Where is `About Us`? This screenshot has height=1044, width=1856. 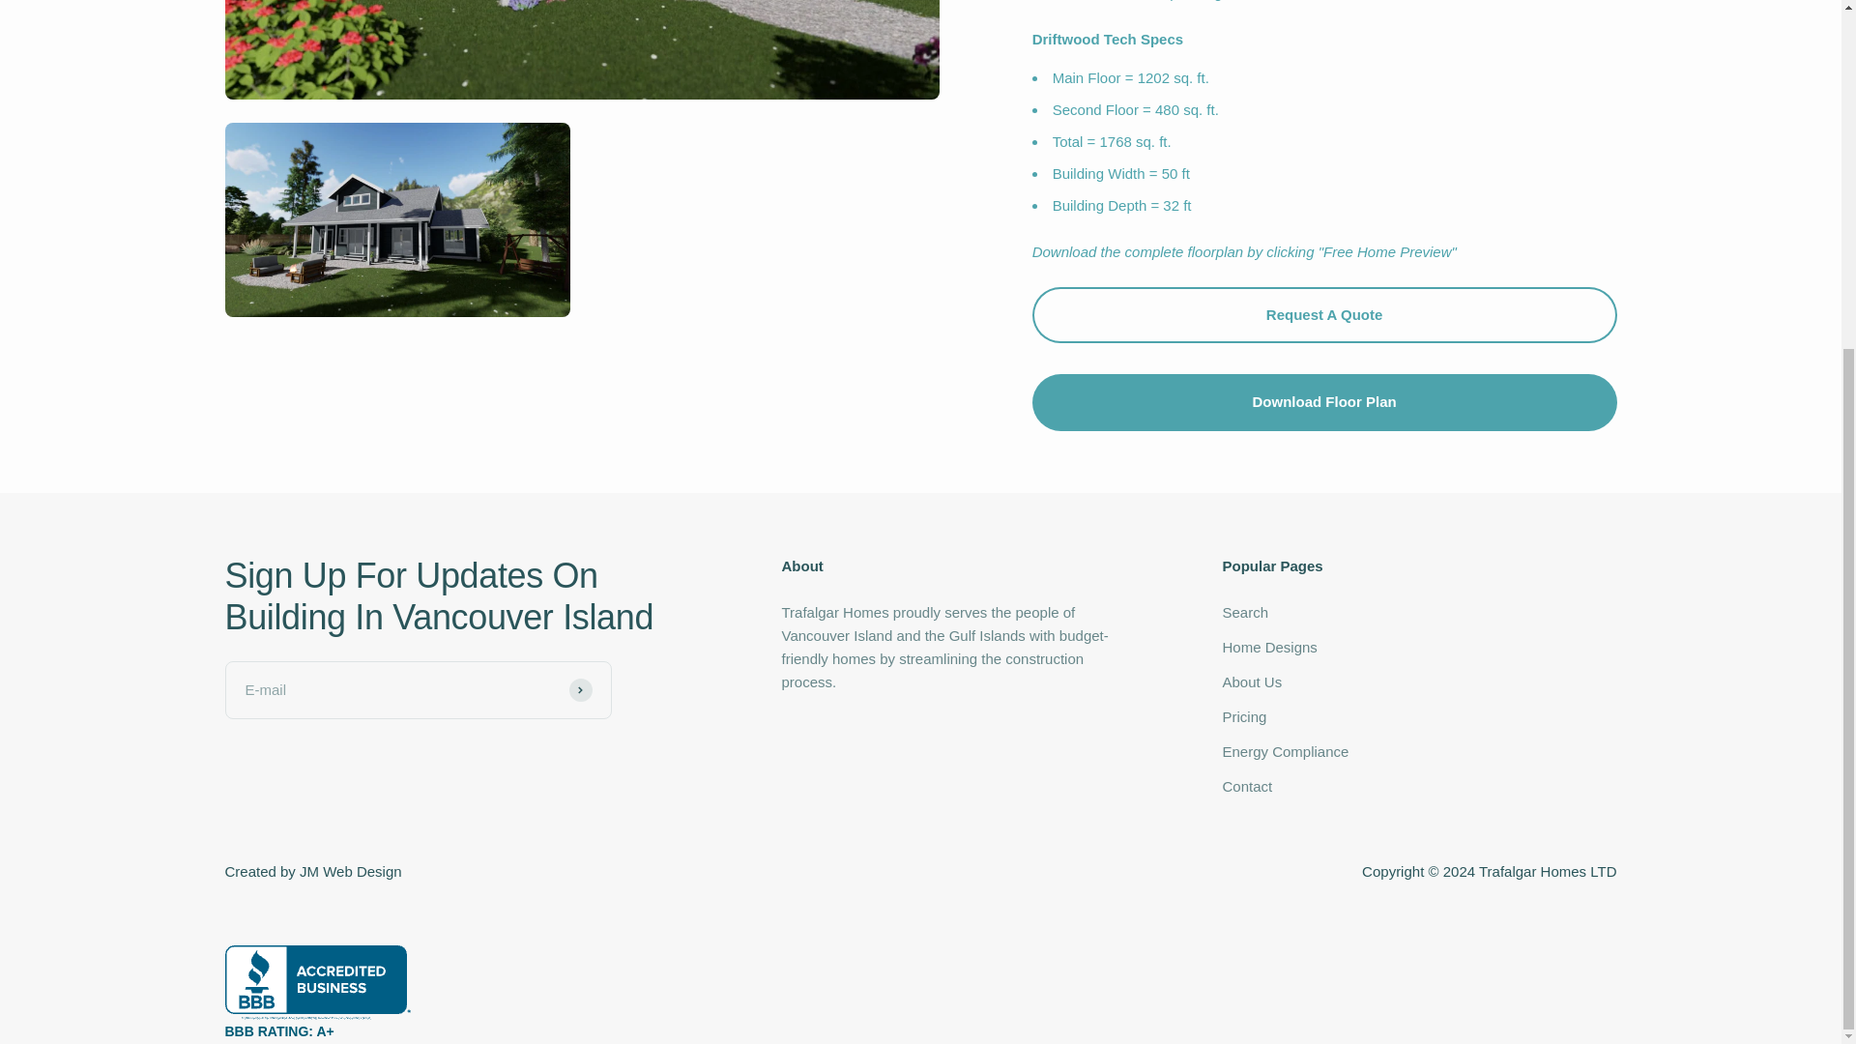 About Us is located at coordinates (1251, 682).